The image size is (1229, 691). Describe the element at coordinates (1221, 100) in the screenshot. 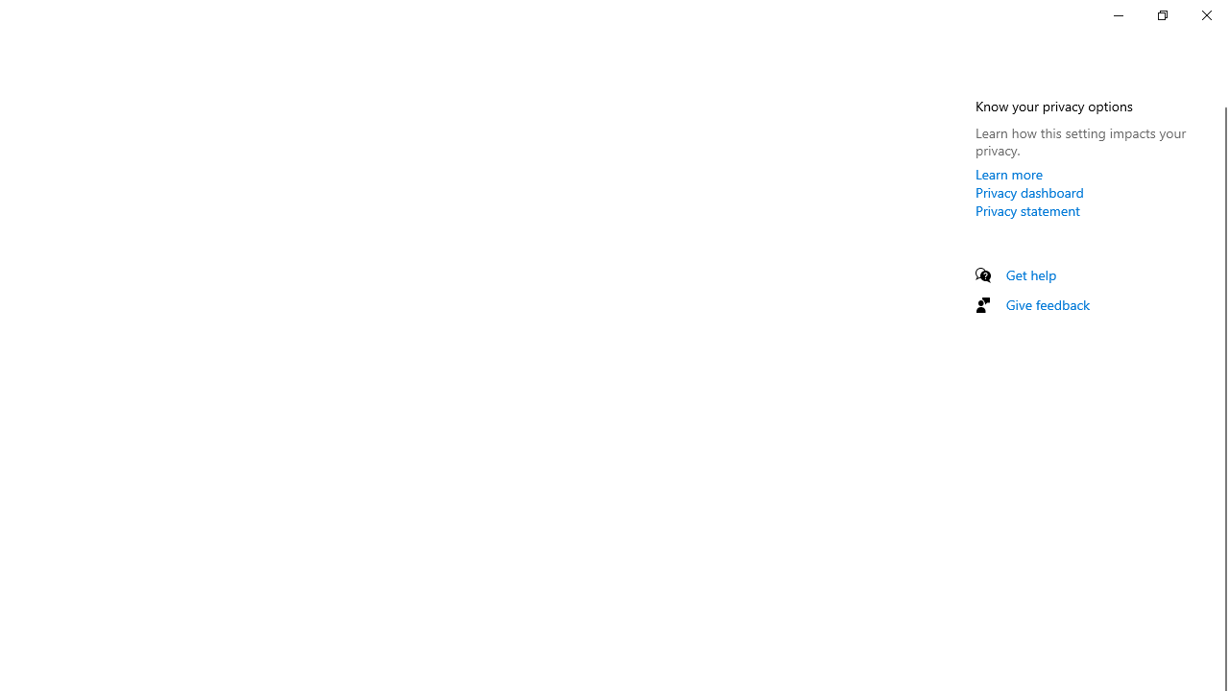

I see `Vertical Small Decrease` at that location.